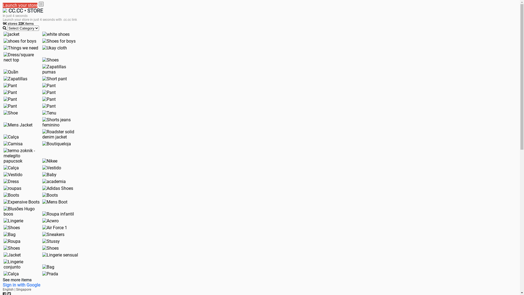 The width and height of the screenshot is (524, 295). Describe the element at coordinates (49, 92) in the screenshot. I see `Pant` at that location.